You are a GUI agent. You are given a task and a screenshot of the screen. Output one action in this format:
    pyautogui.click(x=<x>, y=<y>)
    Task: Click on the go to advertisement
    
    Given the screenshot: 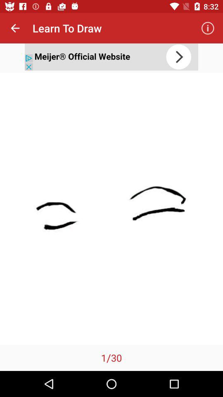 What is the action you would take?
    pyautogui.click(x=111, y=57)
    